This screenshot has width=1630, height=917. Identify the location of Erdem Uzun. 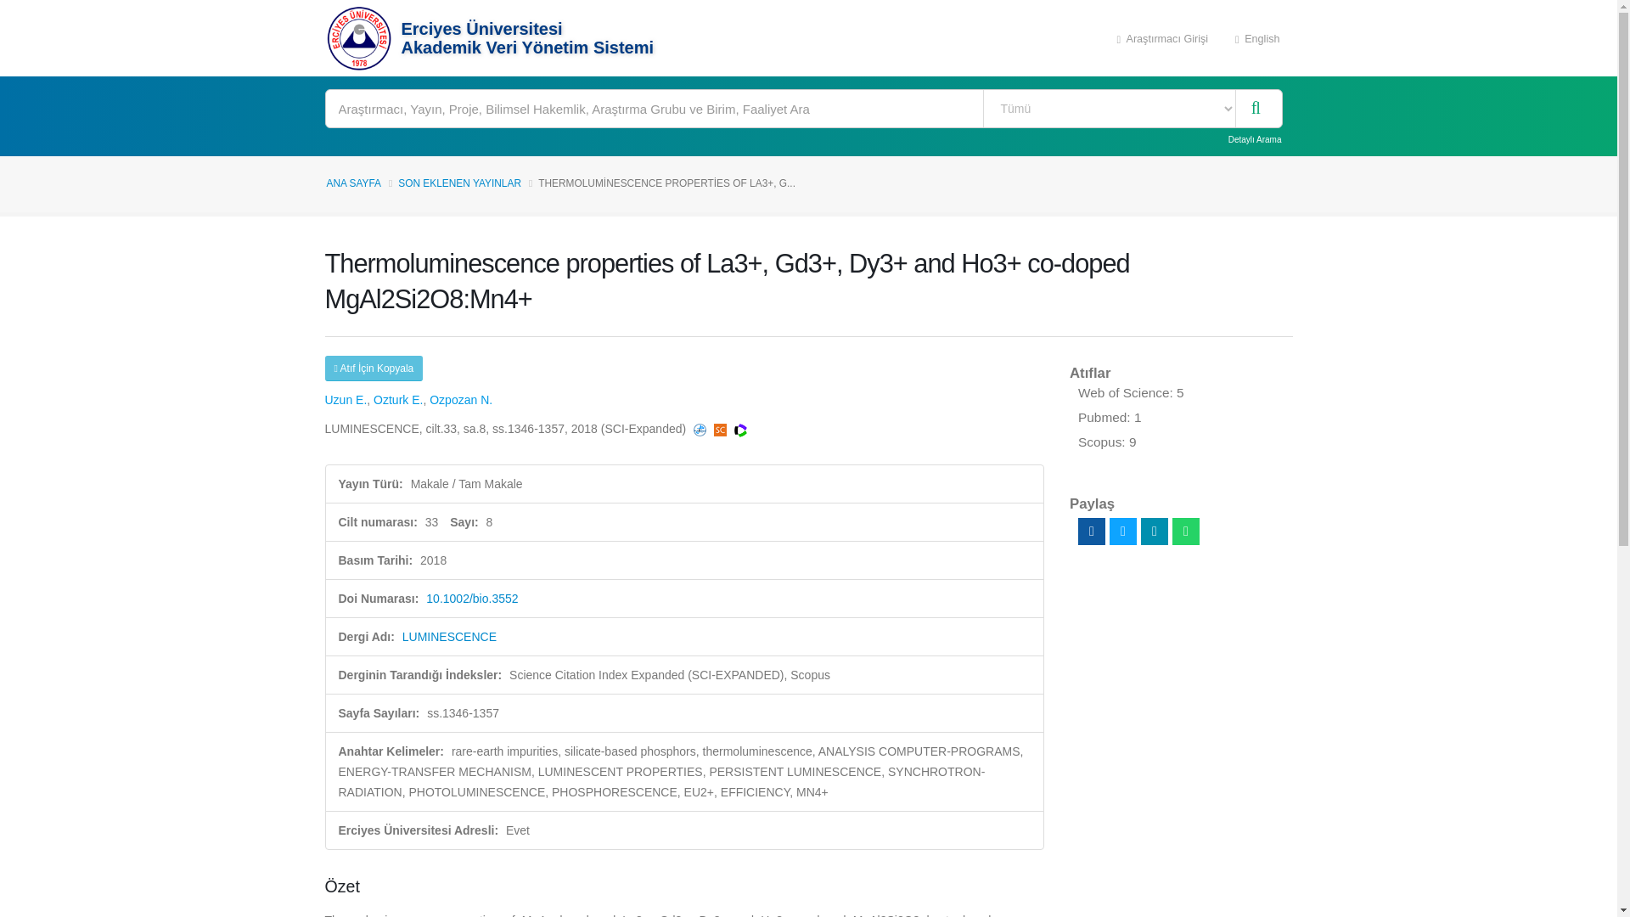
(346, 400).